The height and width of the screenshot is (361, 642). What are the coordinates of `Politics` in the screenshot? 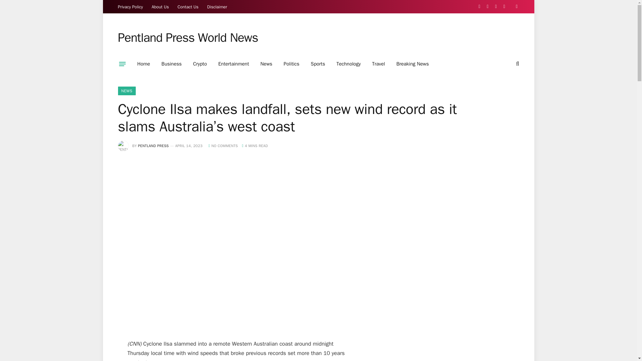 It's located at (292, 64).